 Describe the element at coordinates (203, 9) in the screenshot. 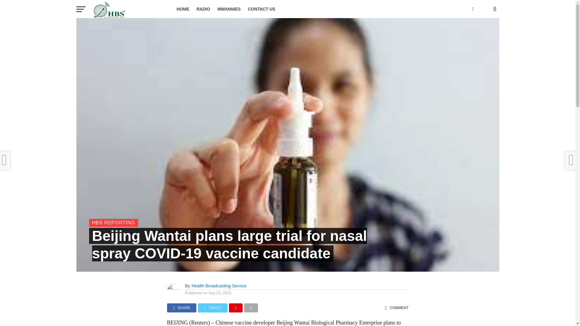

I see `RADIO` at that location.